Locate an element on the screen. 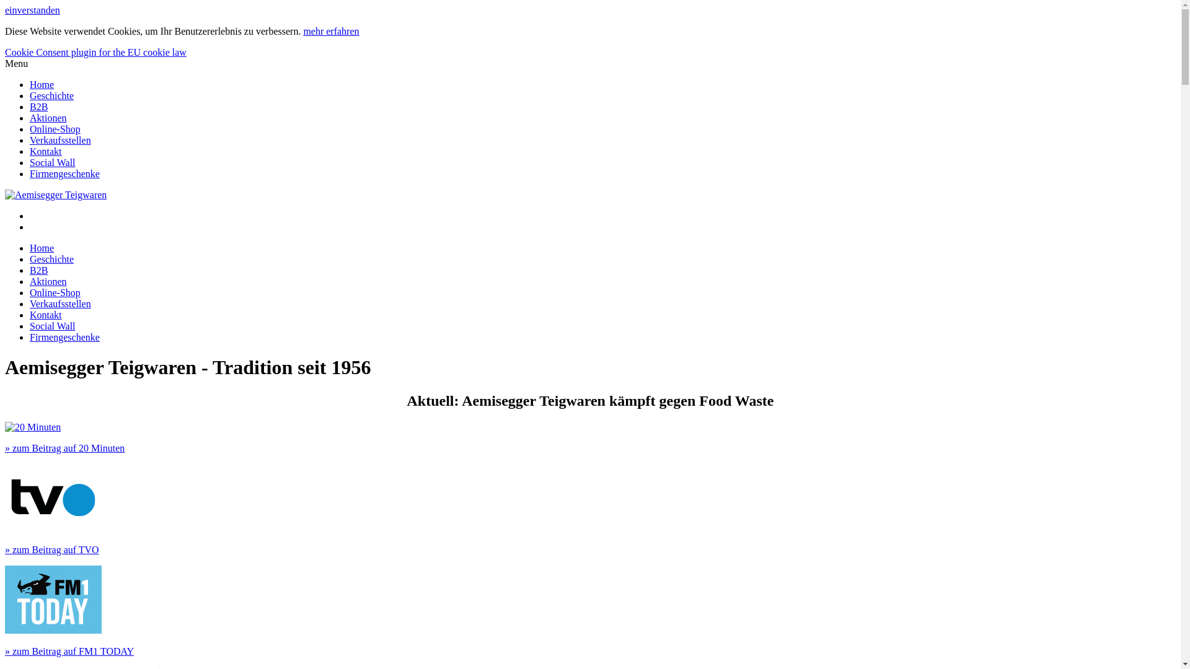  B2B is located at coordinates (38, 270).